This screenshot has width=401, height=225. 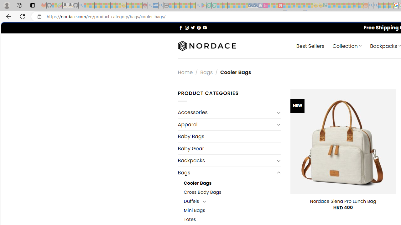 I want to click on Mini Bags, so click(x=194, y=210).